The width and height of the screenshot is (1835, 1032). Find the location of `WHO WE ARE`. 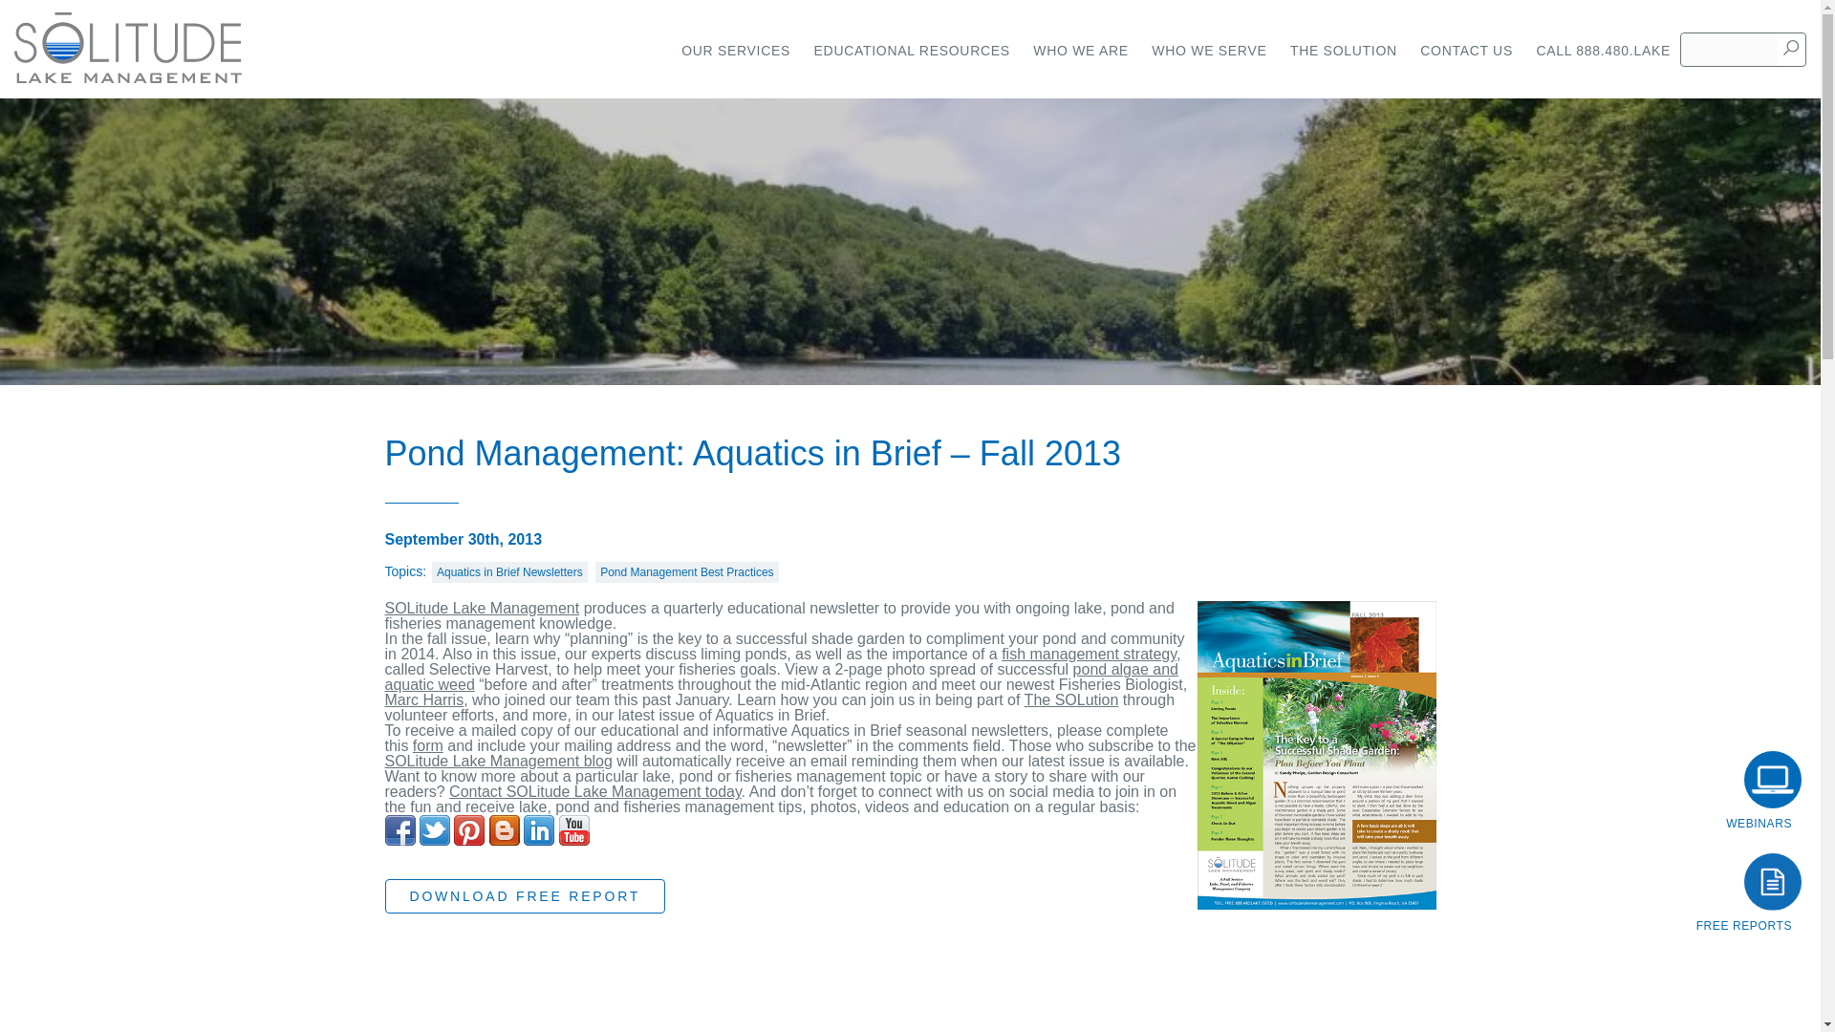

WHO WE ARE is located at coordinates (1080, 50).